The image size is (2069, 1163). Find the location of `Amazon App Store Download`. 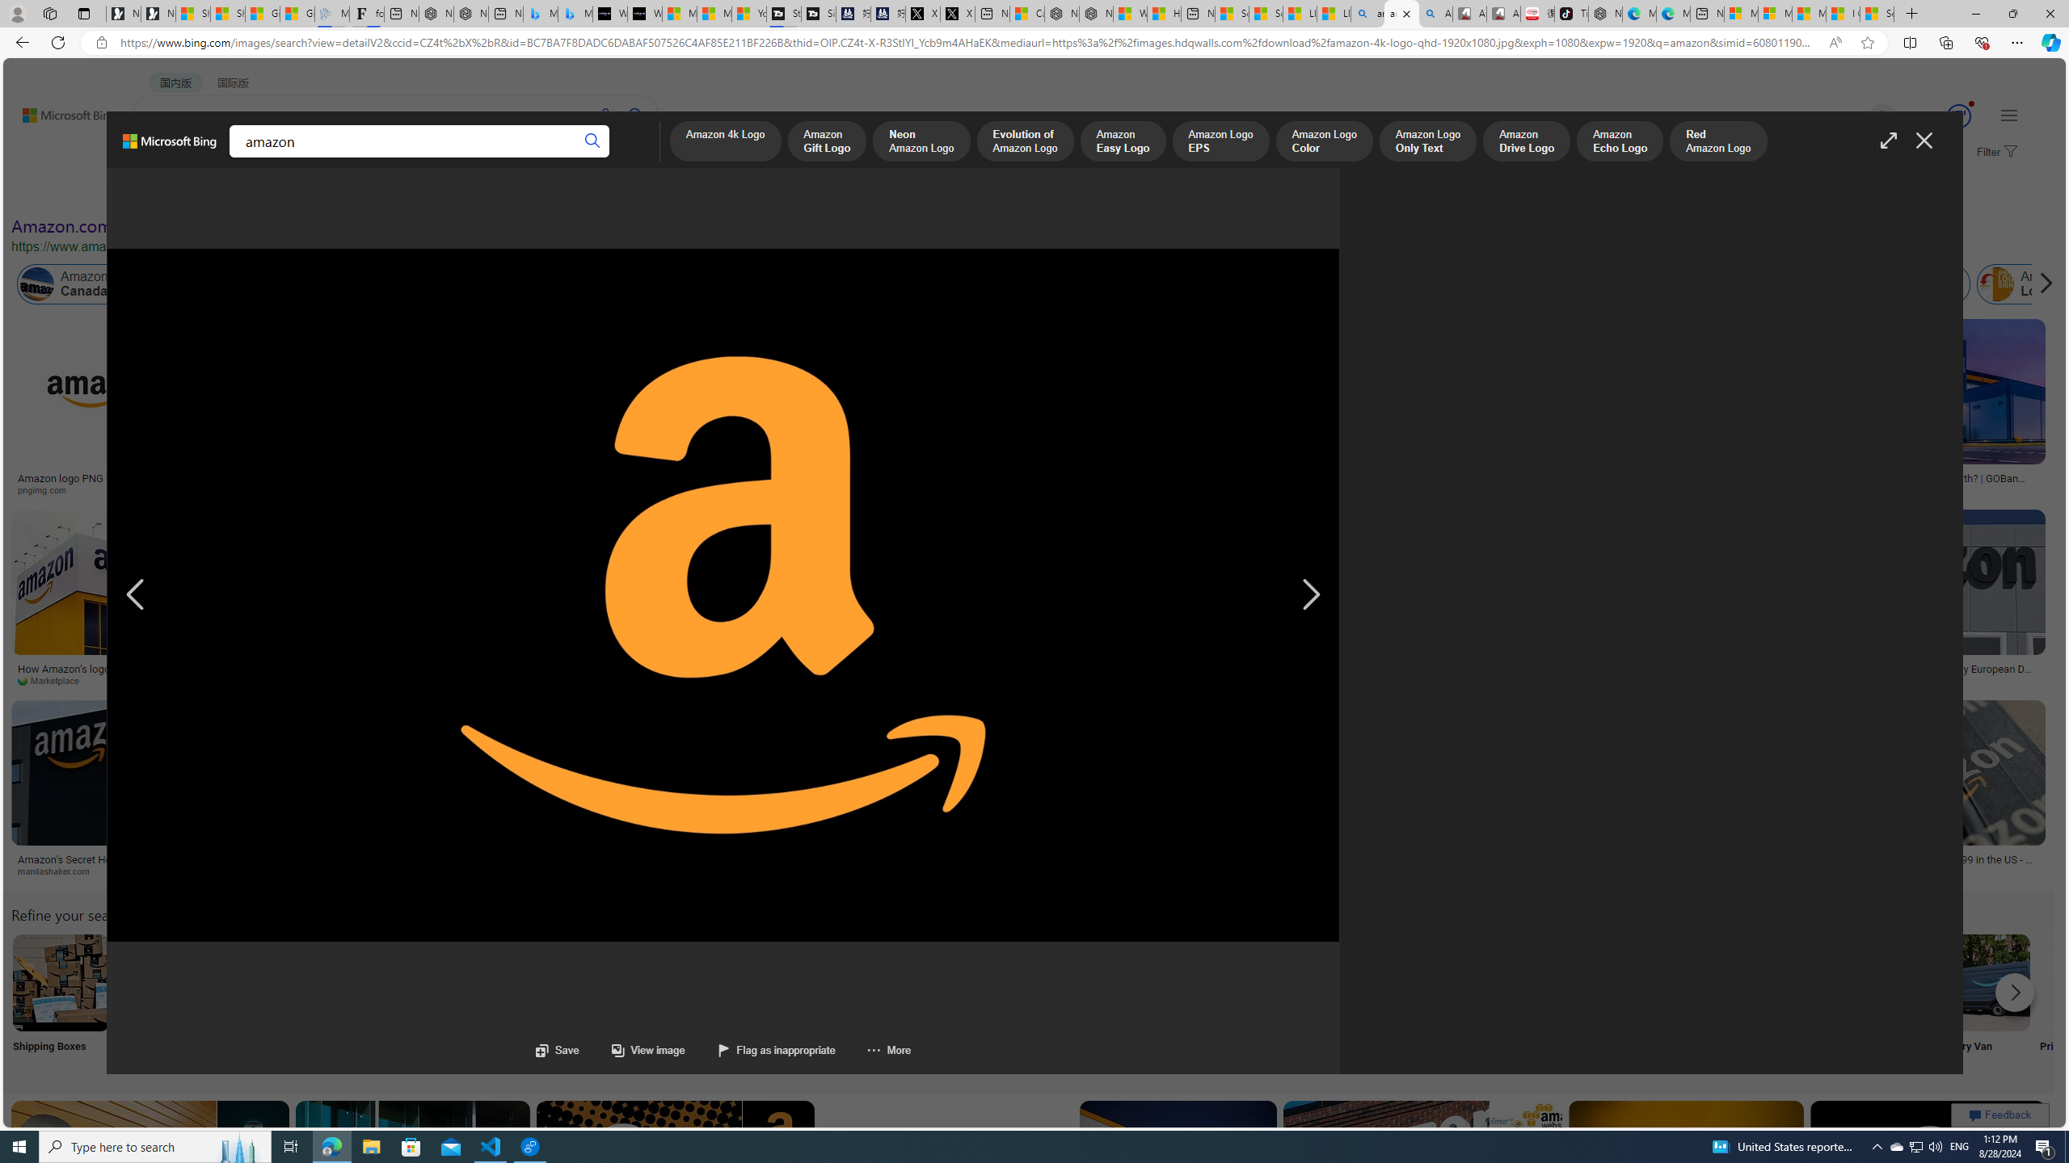

Amazon App Store Download is located at coordinates (1875, 982).